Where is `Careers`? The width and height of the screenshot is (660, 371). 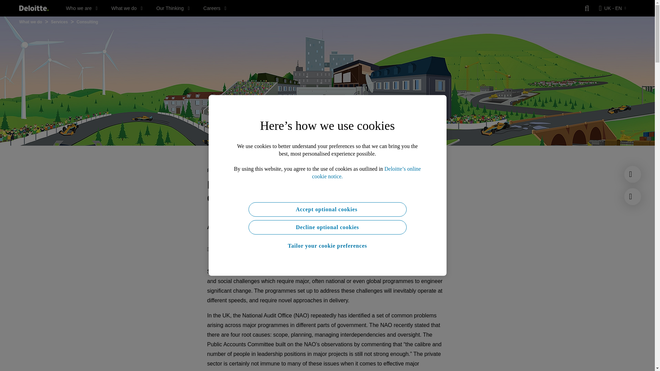
Careers is located at coordinates (214, 8).